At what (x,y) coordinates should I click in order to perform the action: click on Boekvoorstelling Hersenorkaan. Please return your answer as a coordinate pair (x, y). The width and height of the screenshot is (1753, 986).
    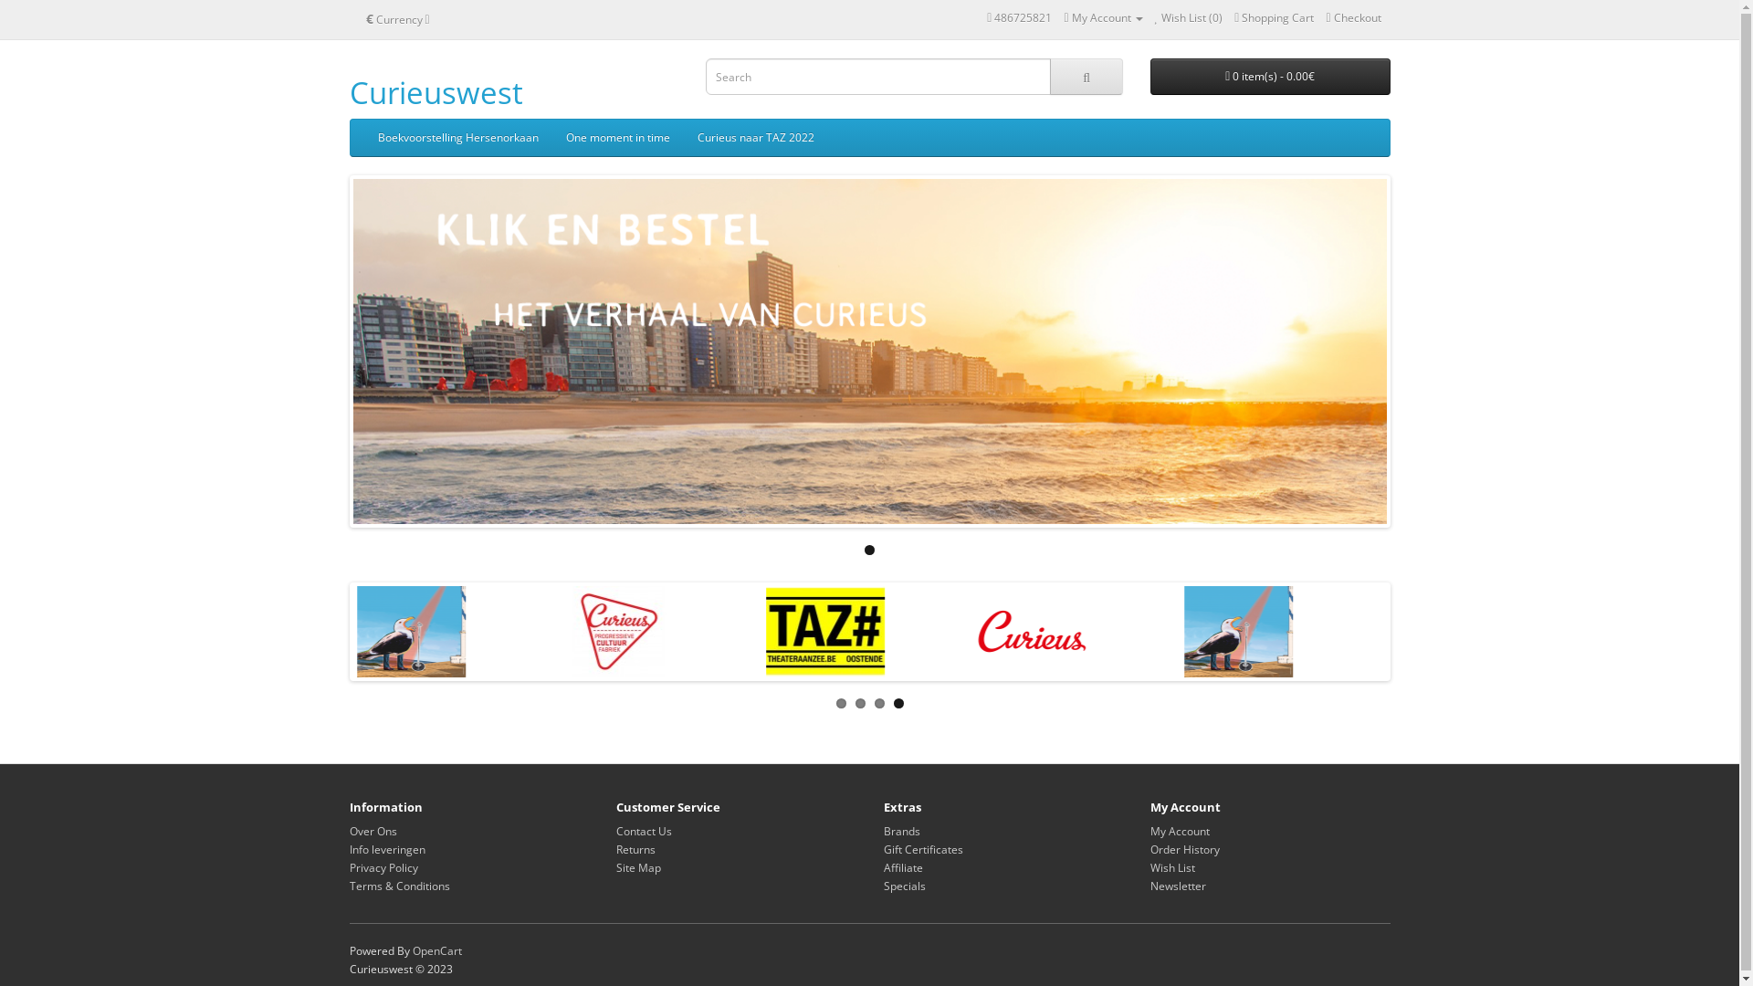
    Looking at the image, I should click on (457, 138).